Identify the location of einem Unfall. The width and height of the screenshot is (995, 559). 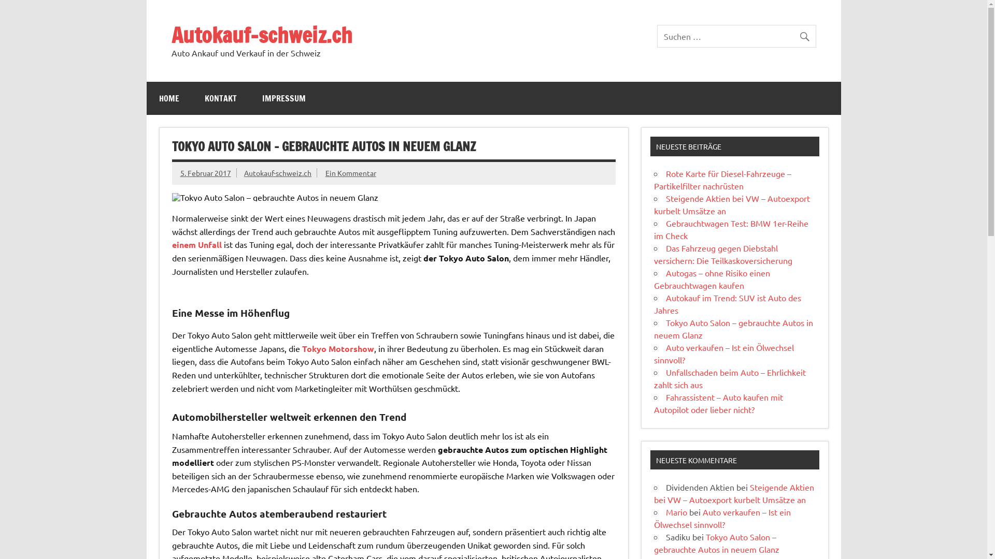
(197, 244).